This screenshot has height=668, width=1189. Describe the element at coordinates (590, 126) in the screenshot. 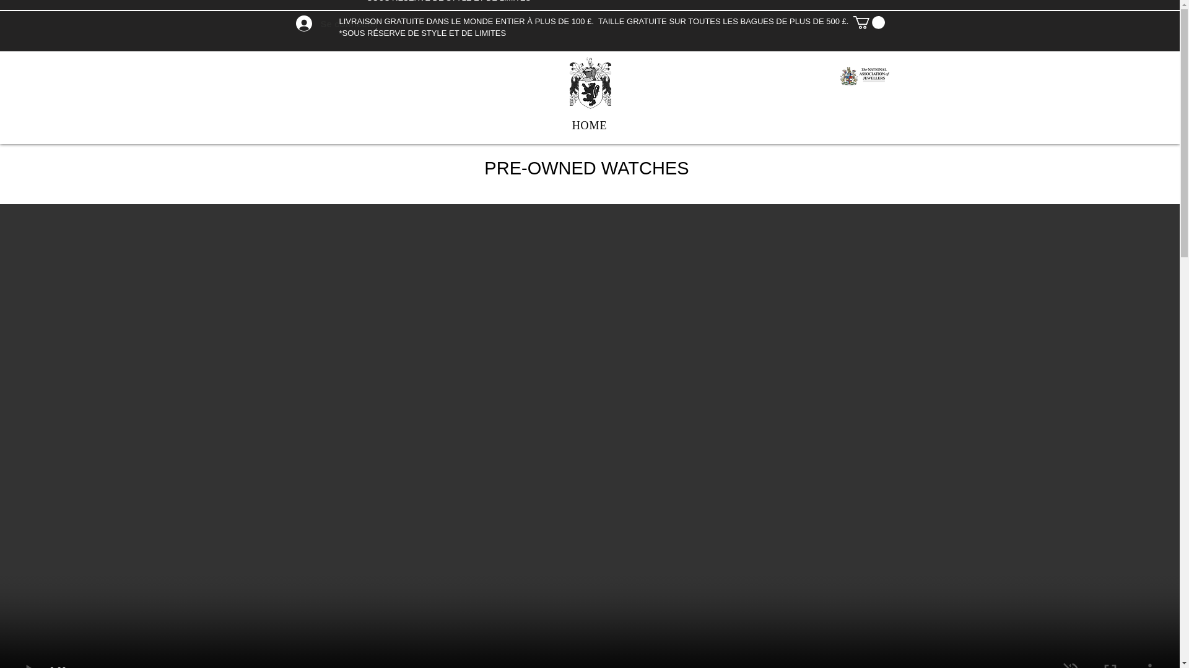

I see `HOME` at that location.